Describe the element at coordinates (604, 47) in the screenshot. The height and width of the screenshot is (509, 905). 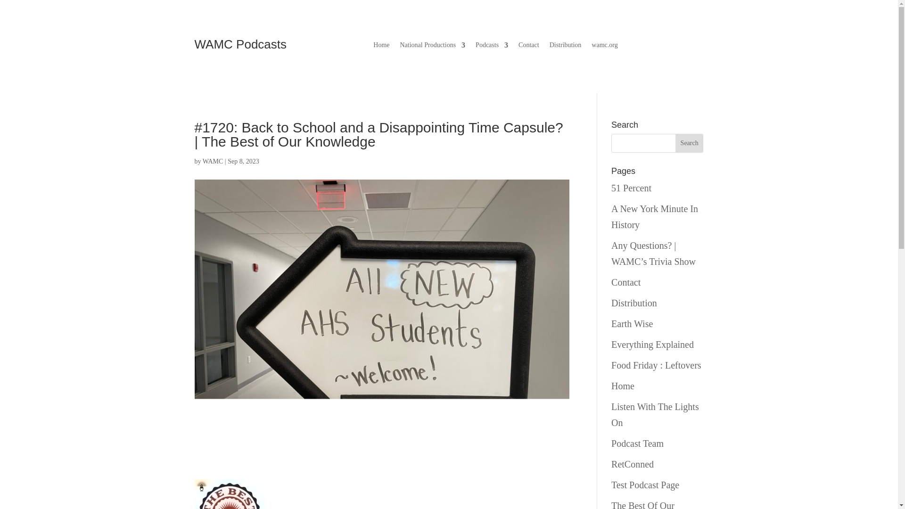
I see `wamc.org` at that location.